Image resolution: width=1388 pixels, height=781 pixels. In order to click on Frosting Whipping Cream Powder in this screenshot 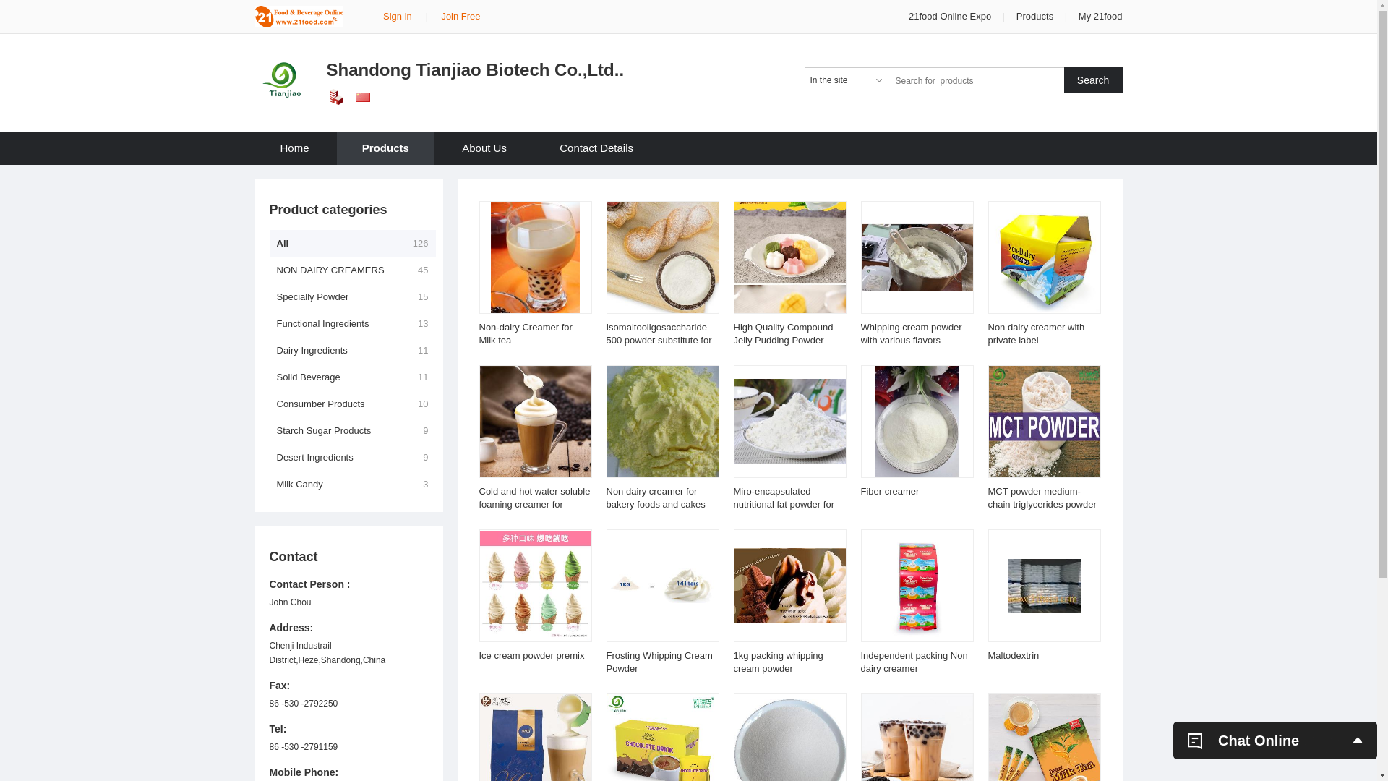, I will do `click(659, 662)`.